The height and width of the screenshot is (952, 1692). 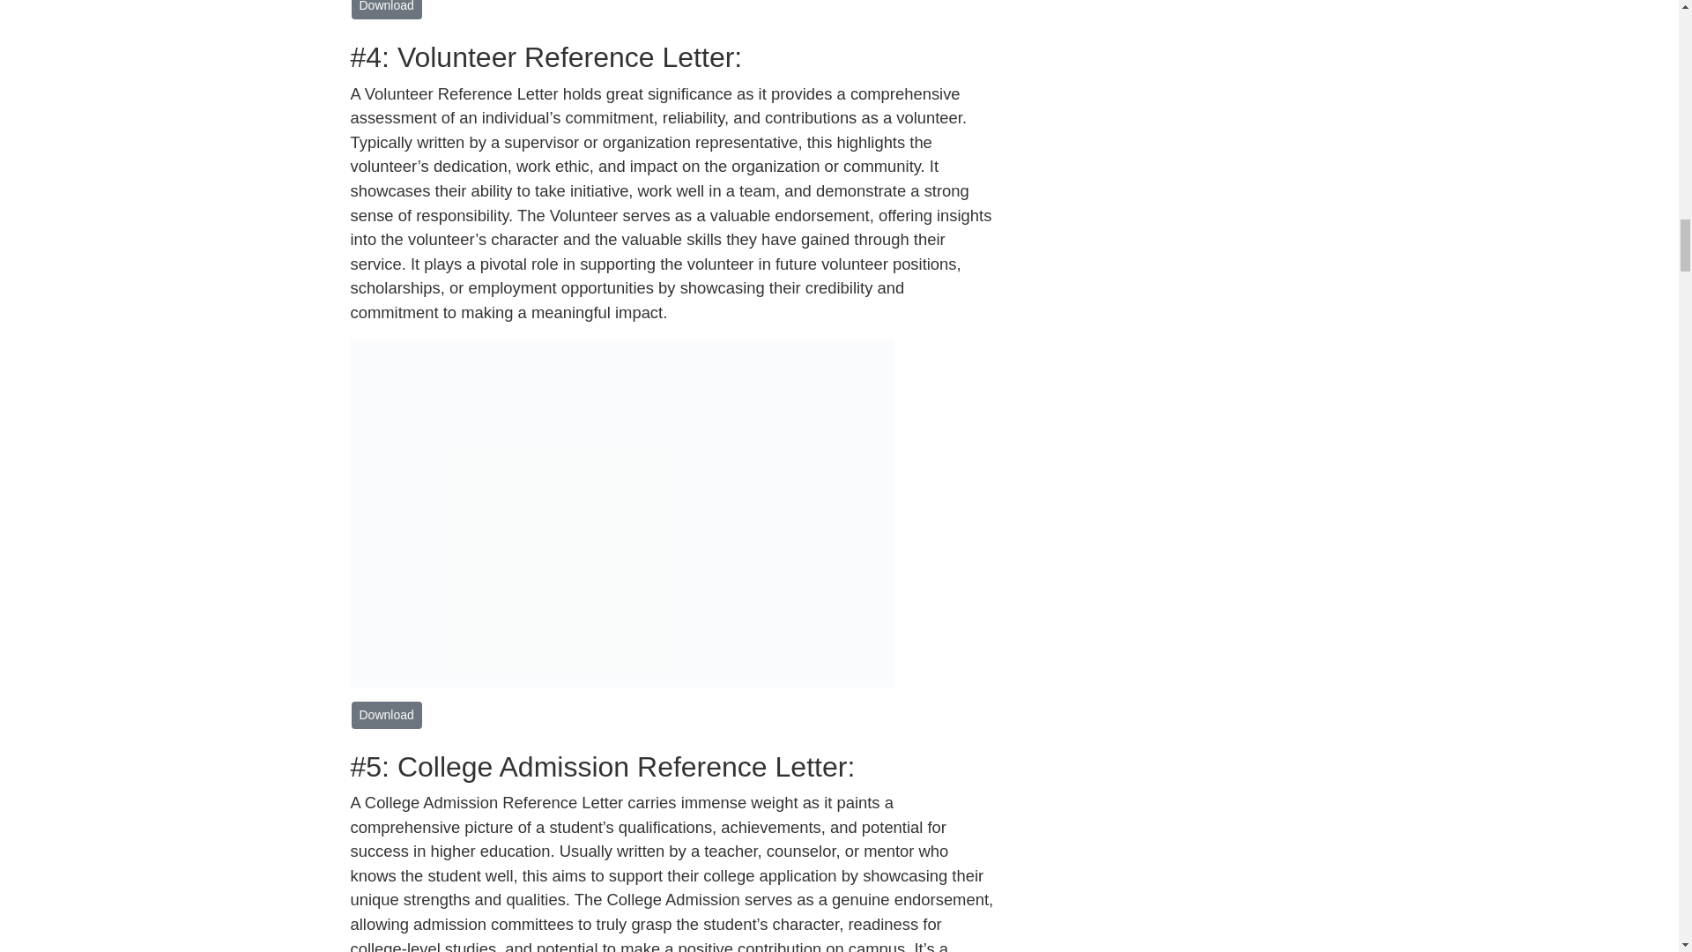 What do you see at coordinates (386, 9) in the screenshot?
I see `Download` at bounding box center [386, 9].